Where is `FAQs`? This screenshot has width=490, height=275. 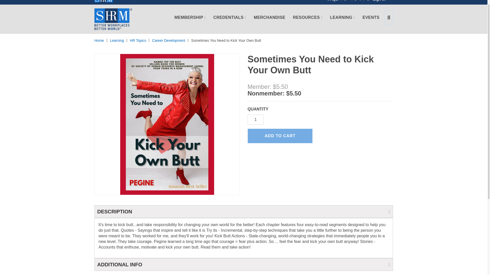 FAQs is located at coordinates (335, 1).